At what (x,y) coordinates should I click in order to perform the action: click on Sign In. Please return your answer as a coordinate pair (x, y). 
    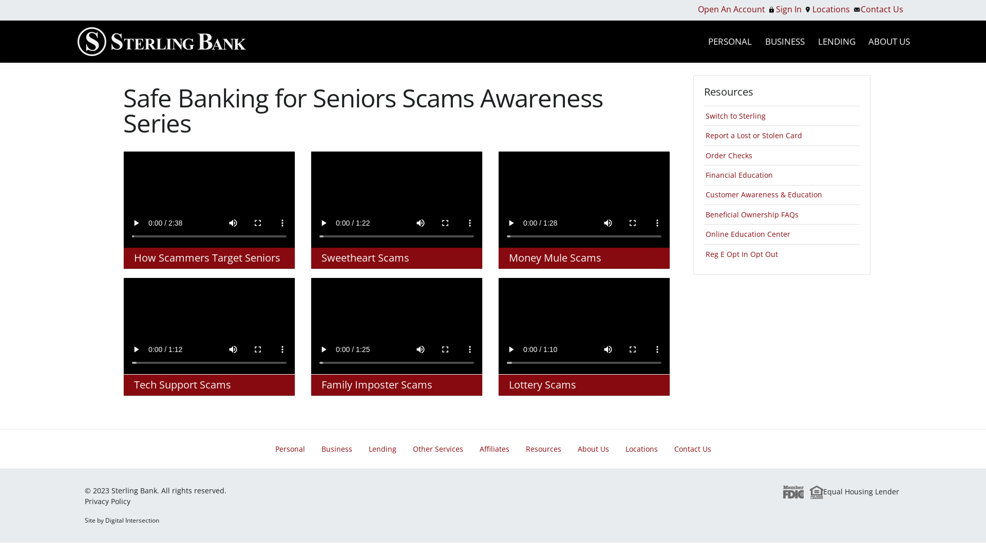
    Looking at the image, I should click on (789, 9).